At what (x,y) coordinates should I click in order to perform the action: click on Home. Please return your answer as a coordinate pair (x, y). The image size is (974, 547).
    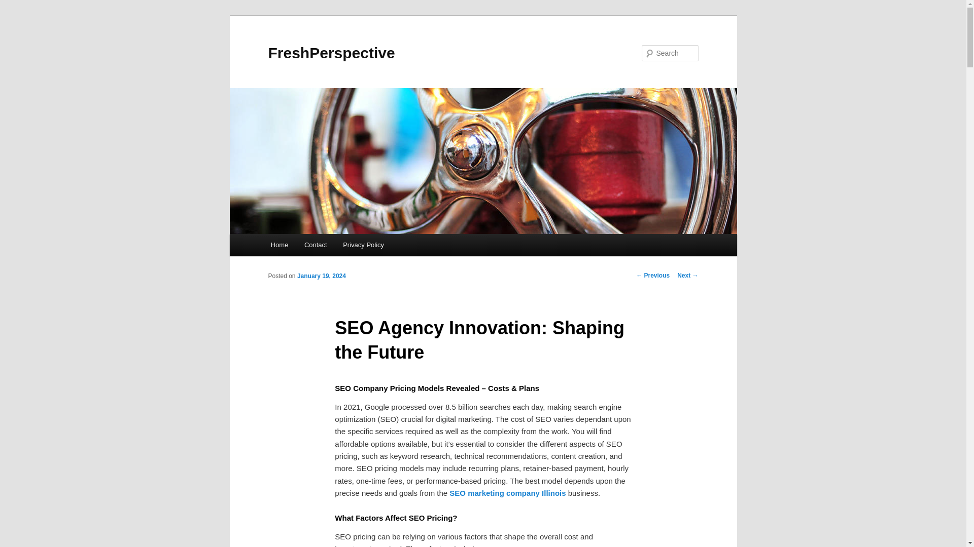
    Looking at the image, I should click on (279, 245).